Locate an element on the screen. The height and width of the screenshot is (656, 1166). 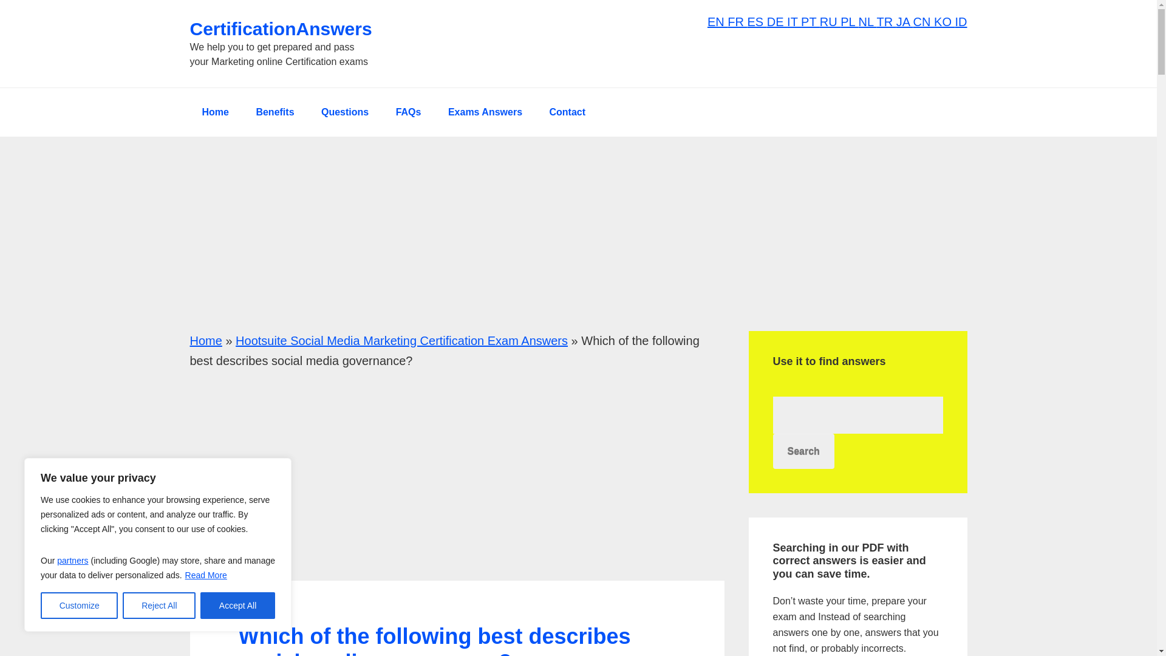
FR is located at coordinates (737, 22).